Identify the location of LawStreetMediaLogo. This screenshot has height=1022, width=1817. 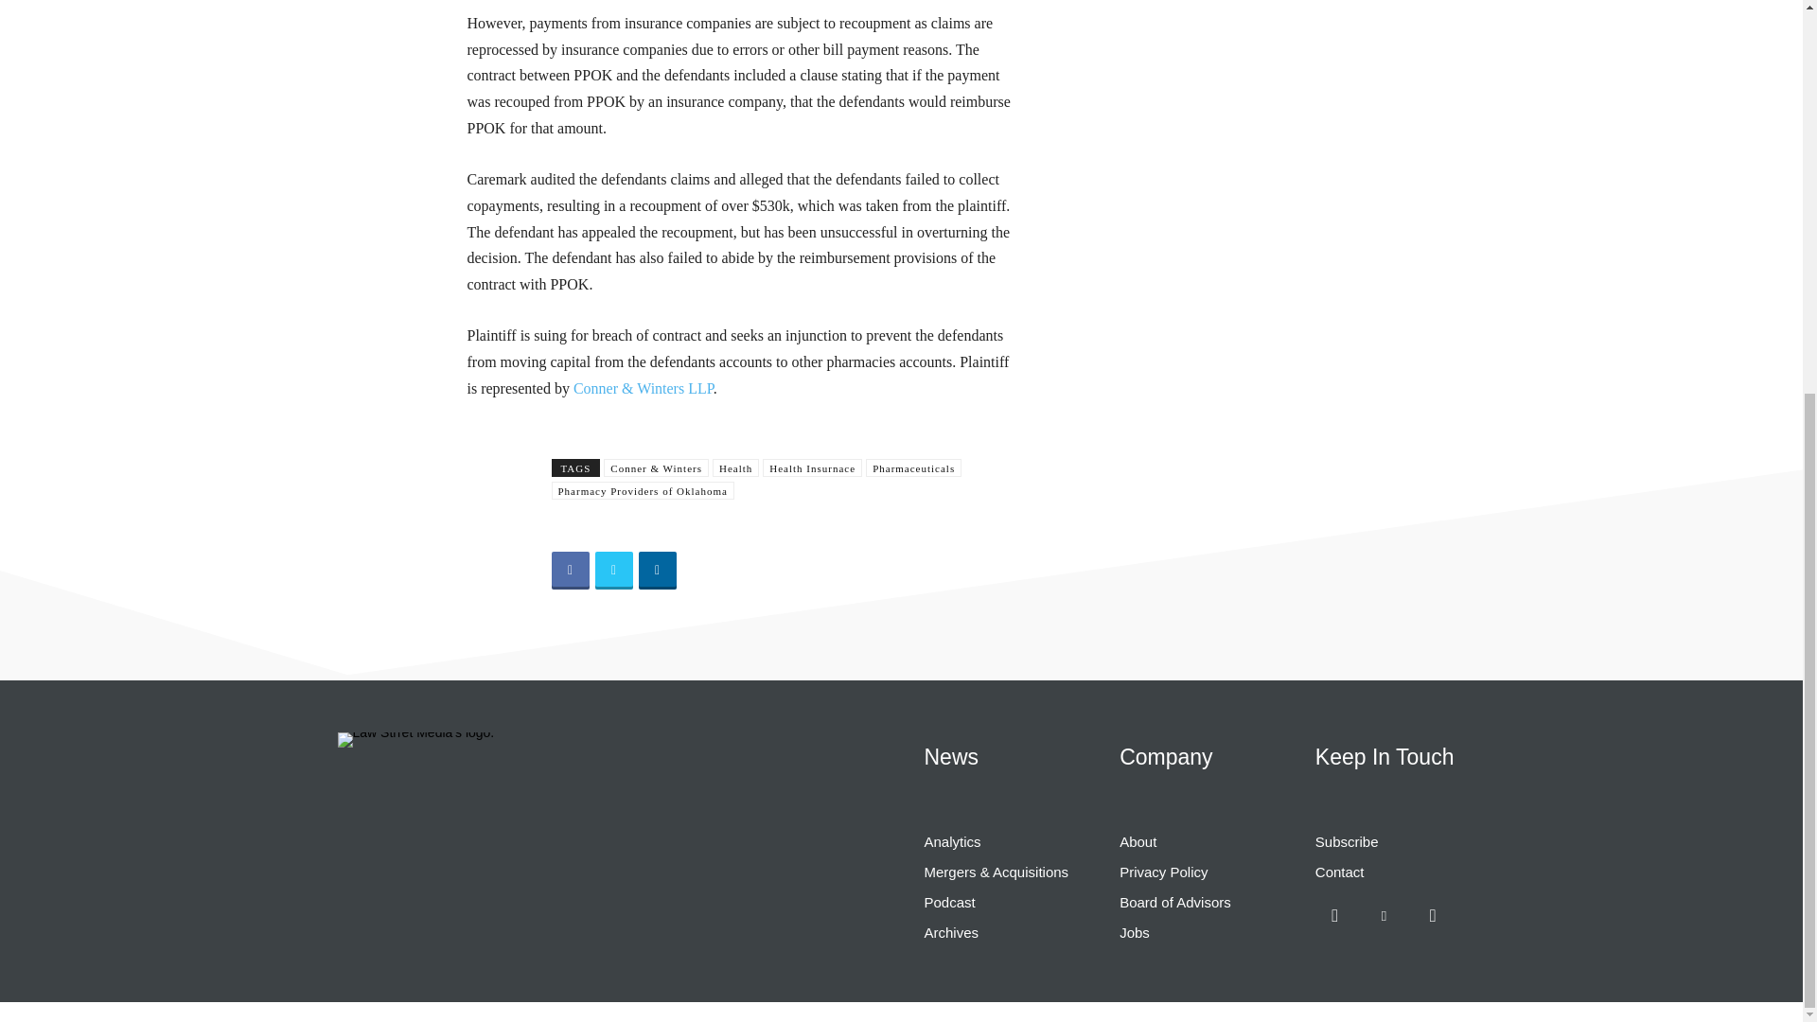
(415, 740).